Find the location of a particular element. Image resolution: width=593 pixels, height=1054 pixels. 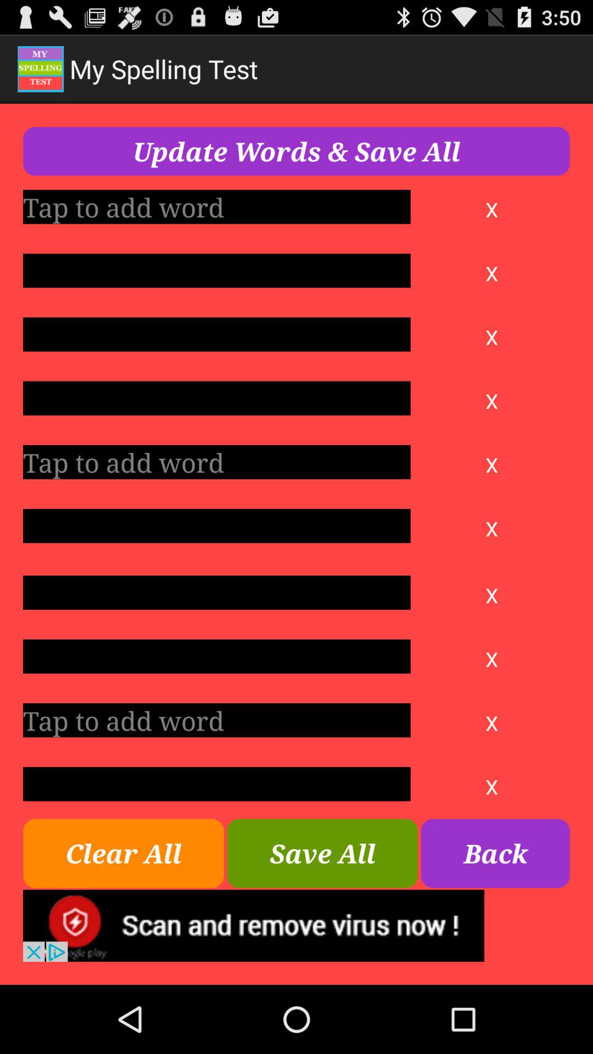

go to play is located at coordinates (216, 271).